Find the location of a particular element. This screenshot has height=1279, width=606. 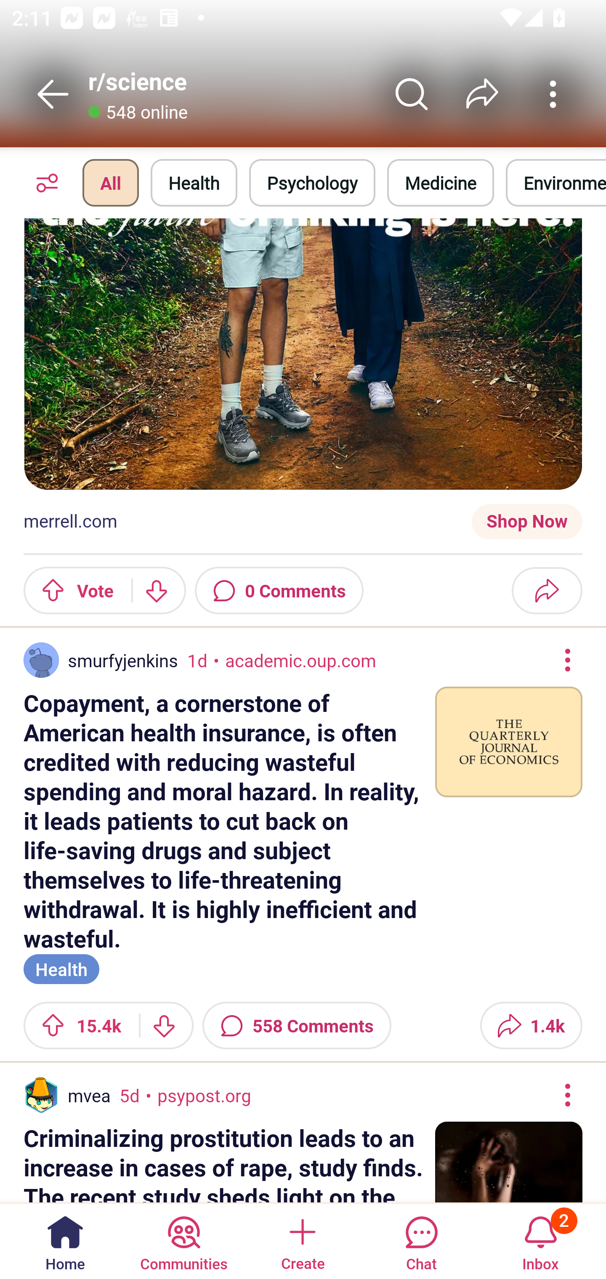

Search r/﻿science is located at coordinates (412, 94).